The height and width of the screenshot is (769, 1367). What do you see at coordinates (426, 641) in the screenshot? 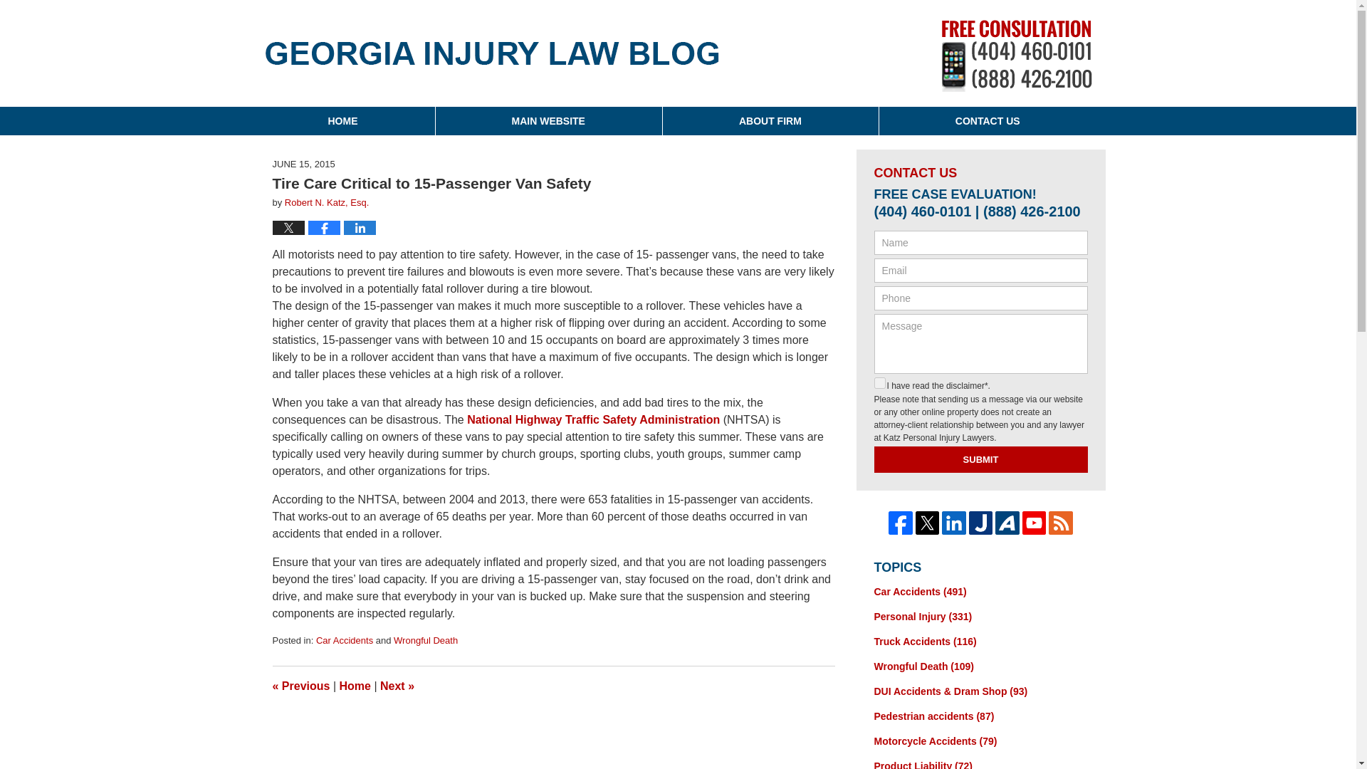
I see `Wrongful Death` at bounding box center [426, 641].